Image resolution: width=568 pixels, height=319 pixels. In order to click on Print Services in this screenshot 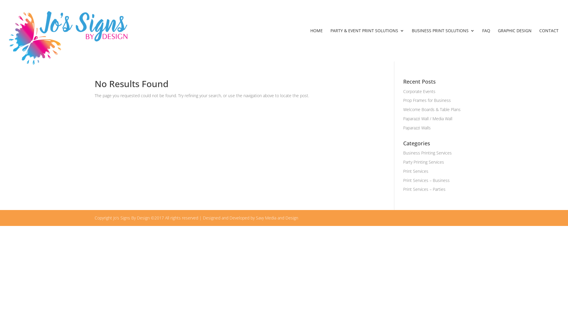, I will do `click(416, 171)`.